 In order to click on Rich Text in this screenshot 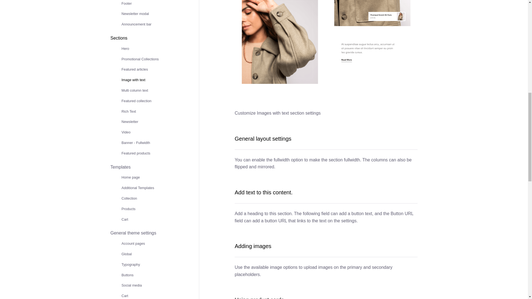, I will do `click(128, 111)`.